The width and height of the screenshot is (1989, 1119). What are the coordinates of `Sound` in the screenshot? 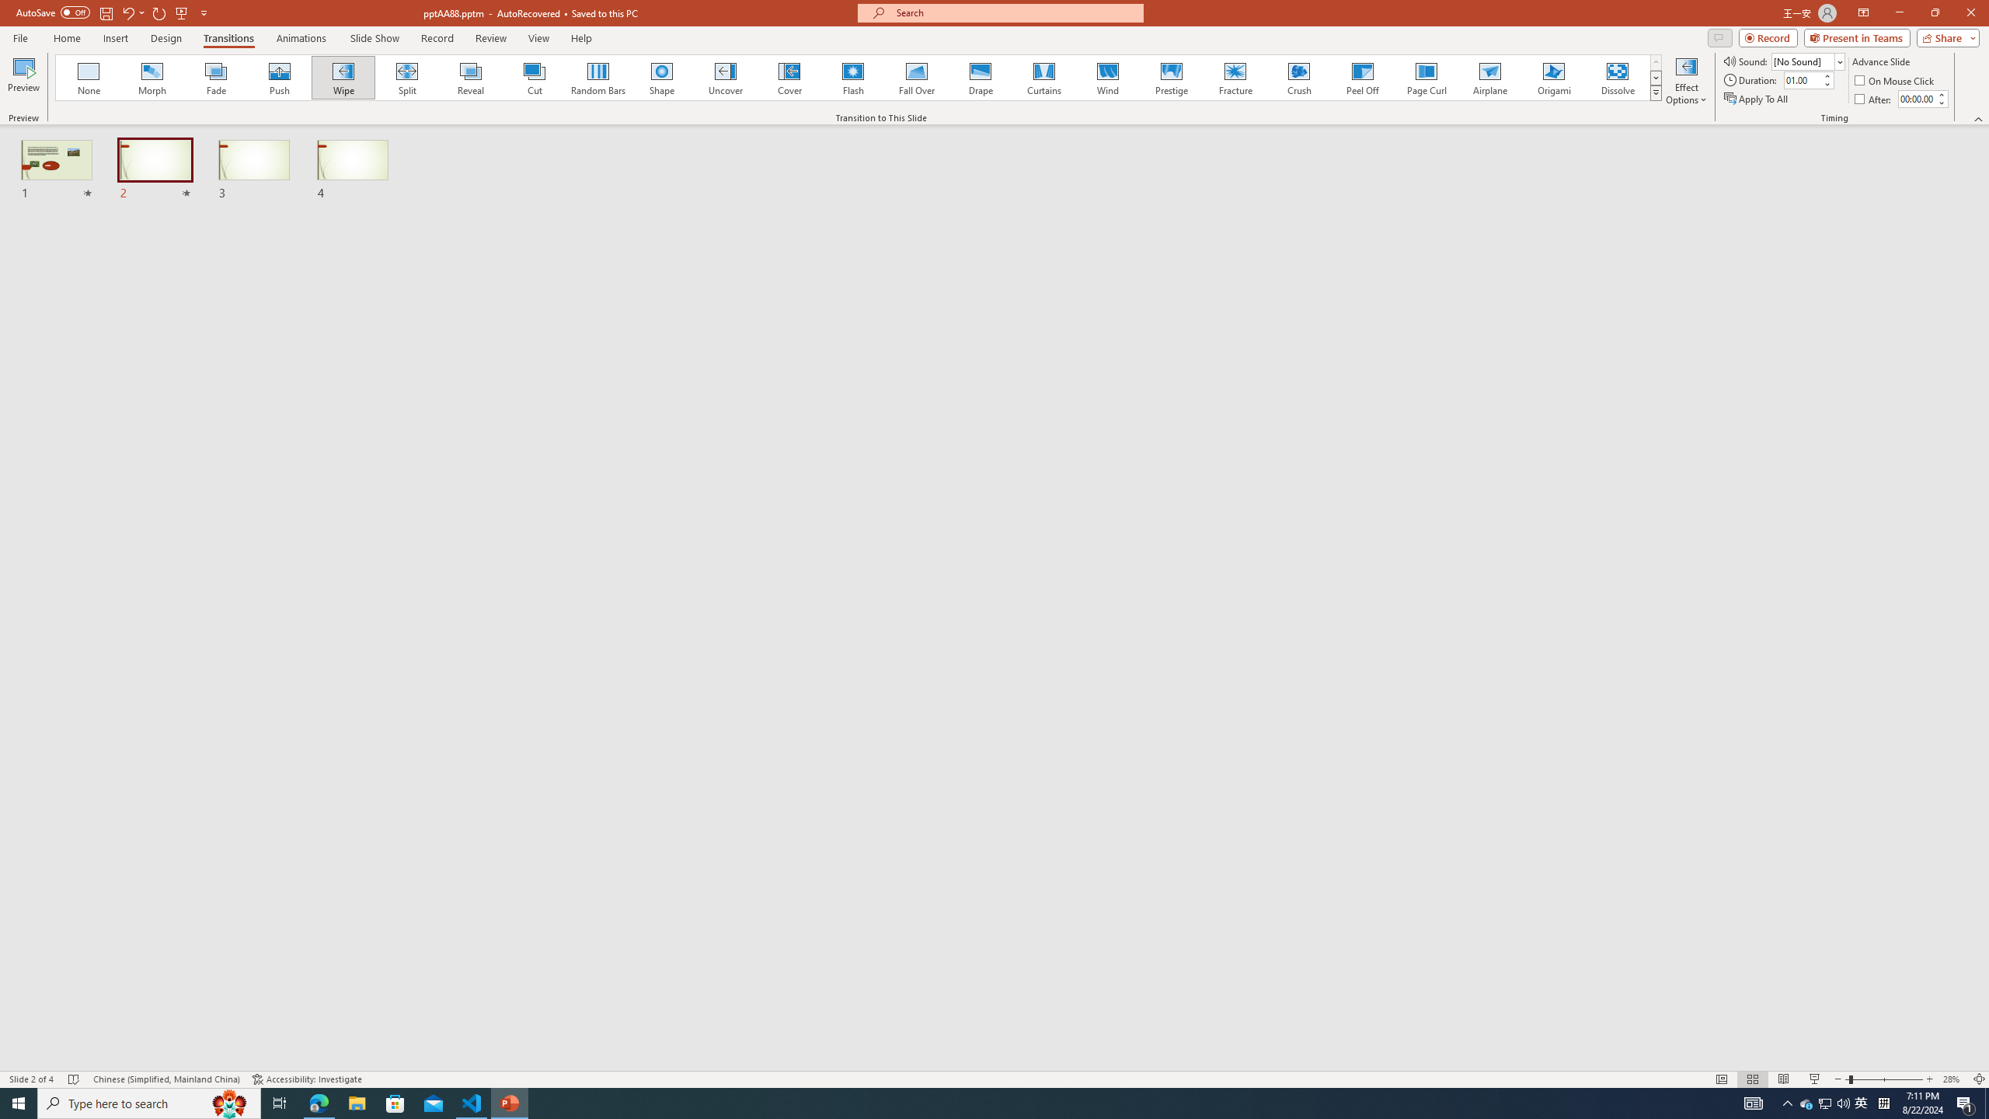 It's located at (1809, 61).